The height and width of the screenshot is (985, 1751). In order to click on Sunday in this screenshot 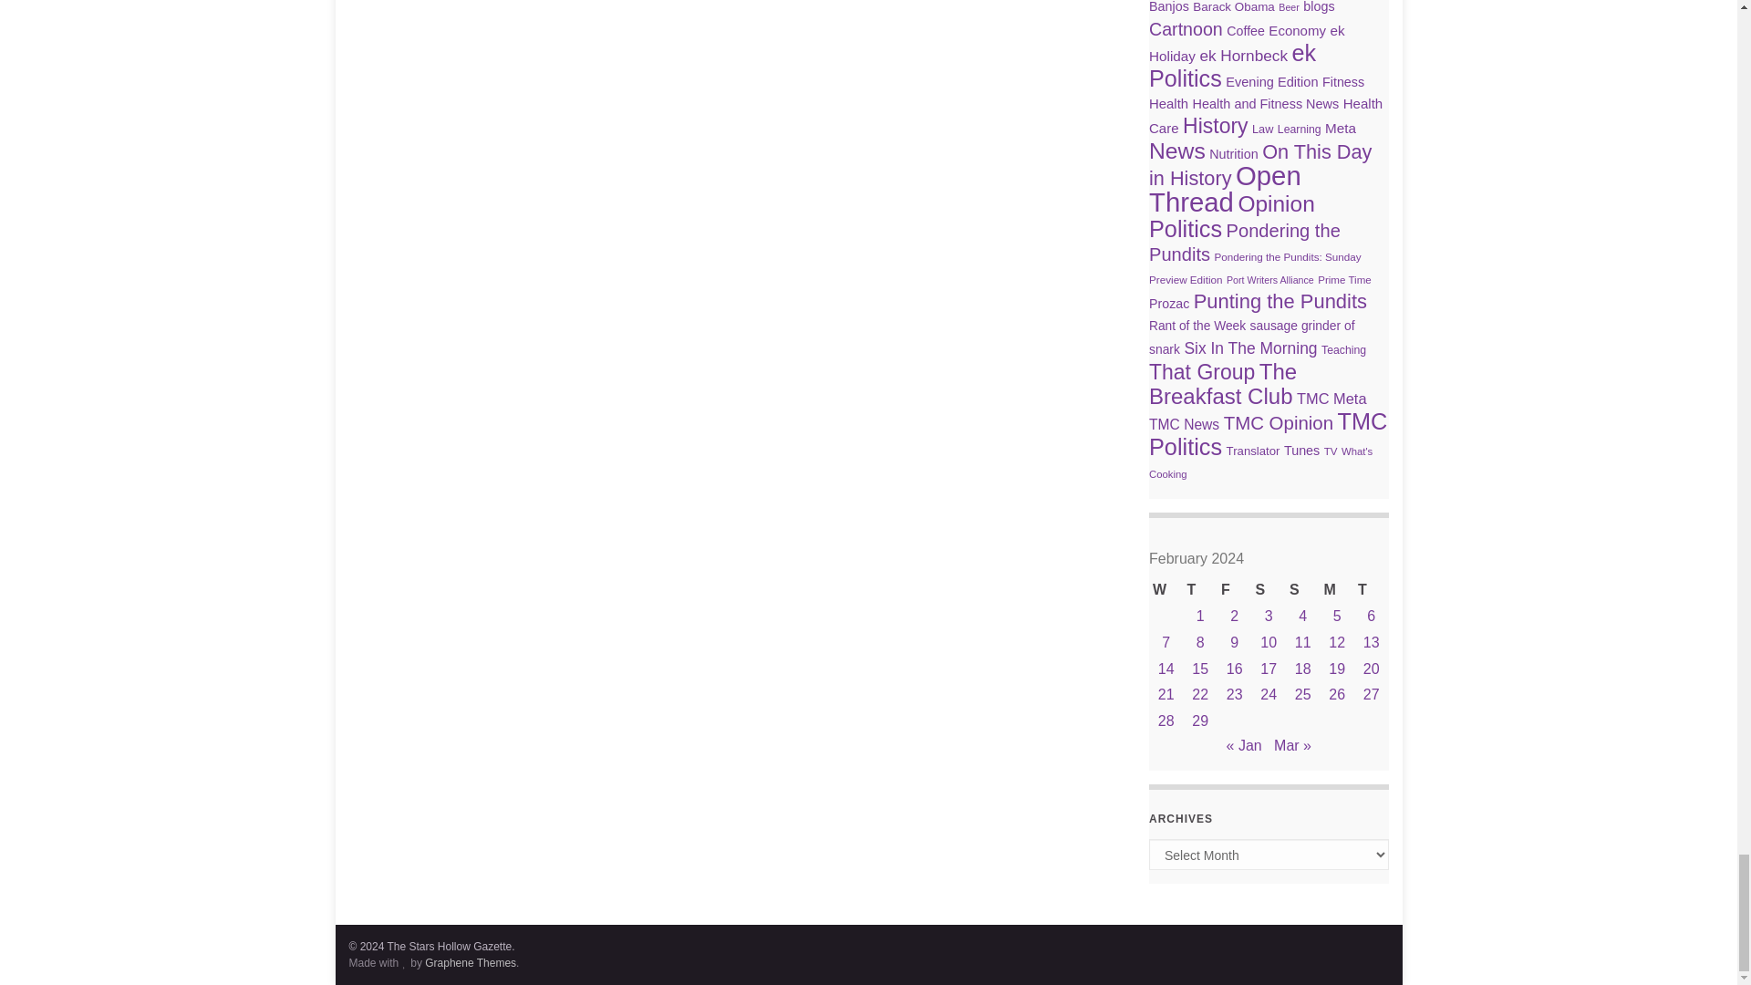, I will do `click(1302, 590)`.